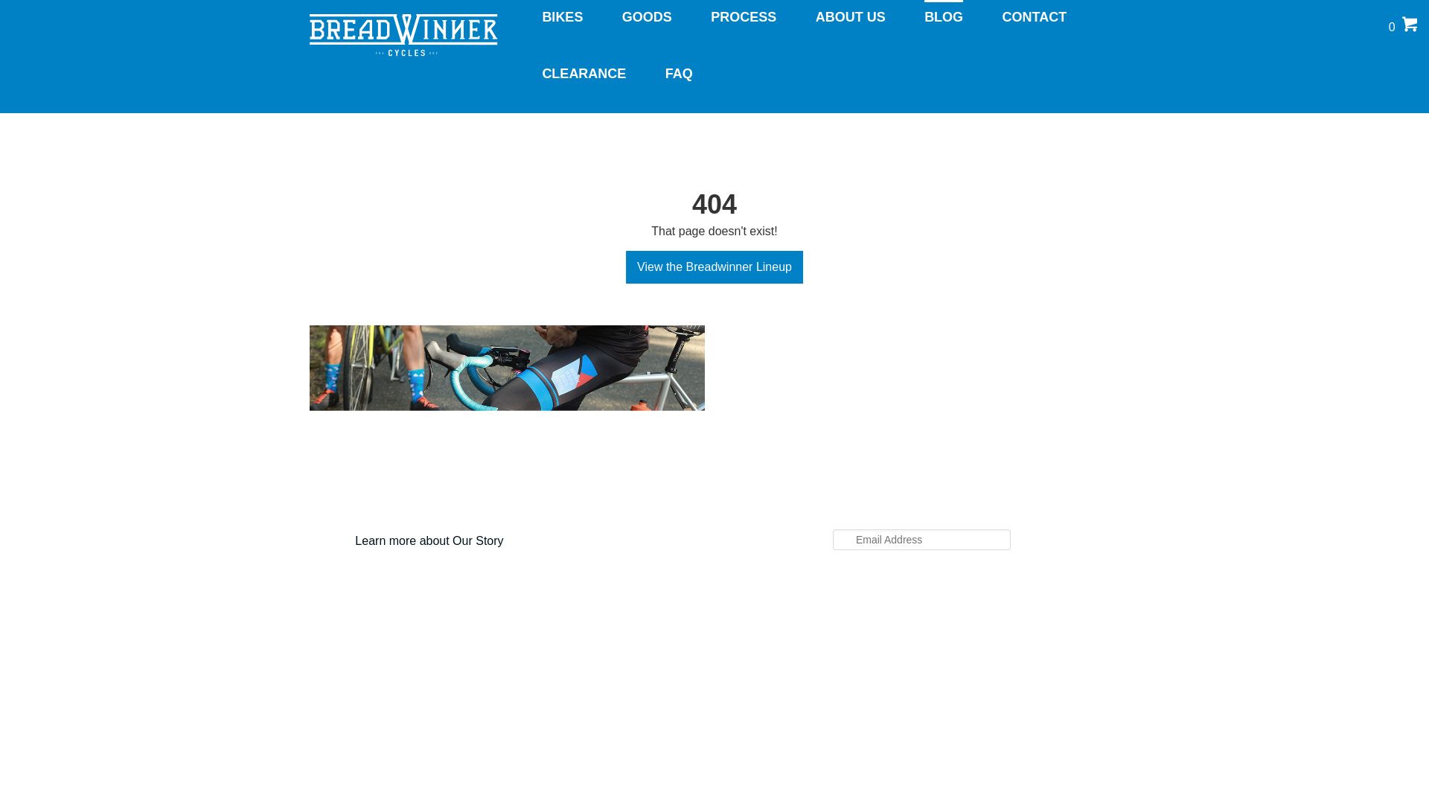 The height and width of the screenshot is (804, 1429). I want to click on Sign Up Now, so click(48, 13).